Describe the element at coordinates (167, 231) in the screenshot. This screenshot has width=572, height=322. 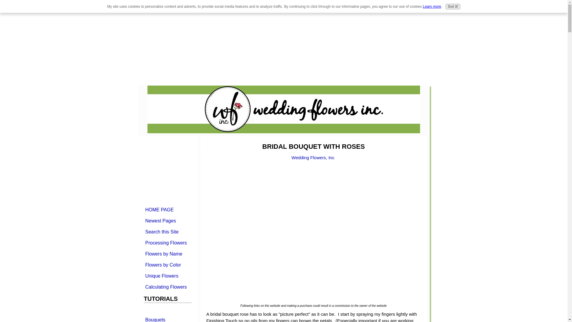
I see `Search this Site` at that location.